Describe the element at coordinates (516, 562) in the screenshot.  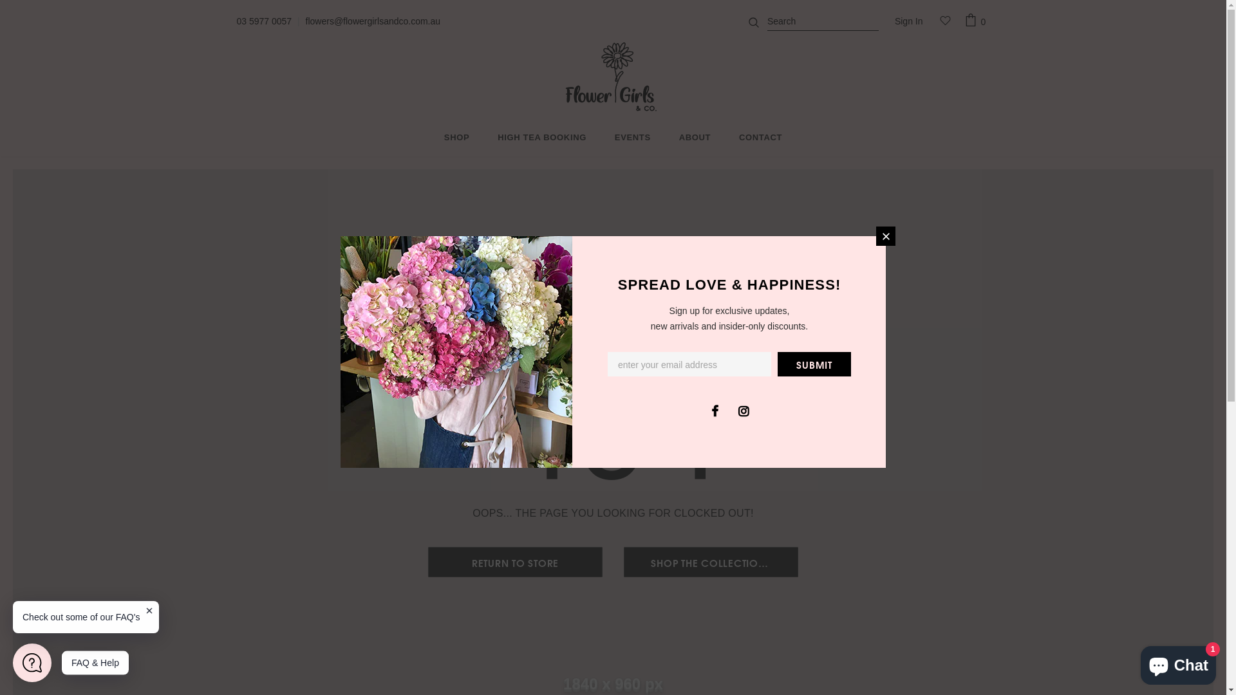
I see `RETURN TO STORE` at that location.